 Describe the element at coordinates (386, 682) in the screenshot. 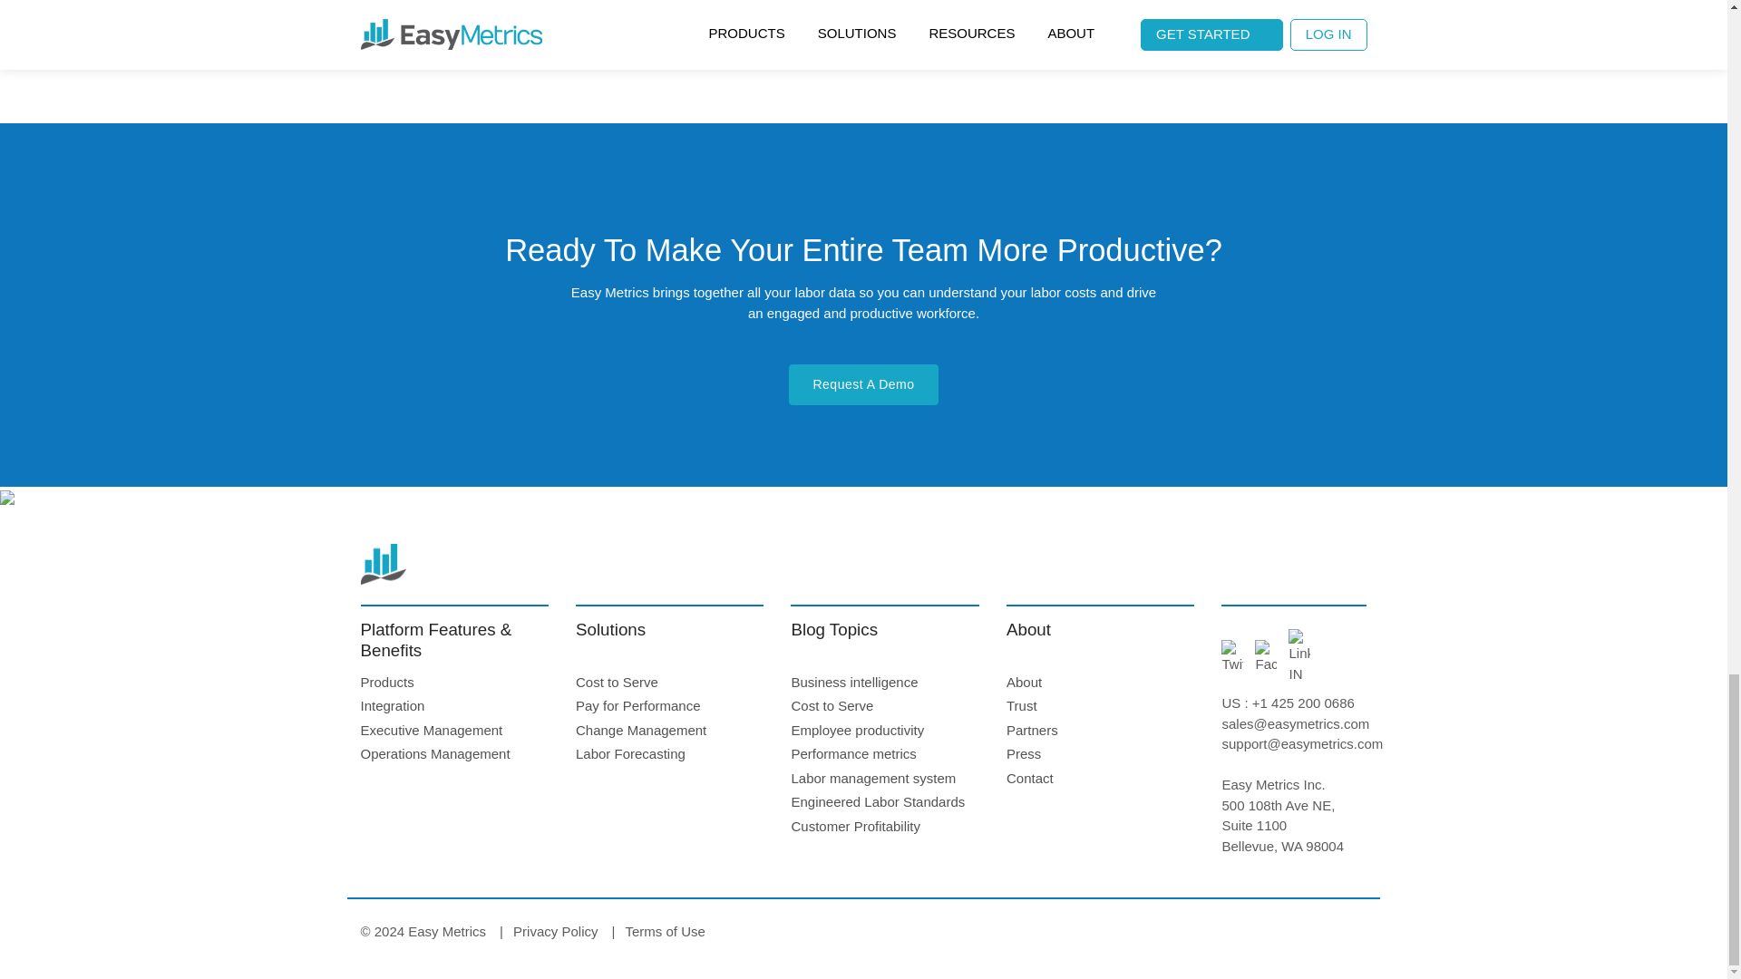

I see `Products` at that location.